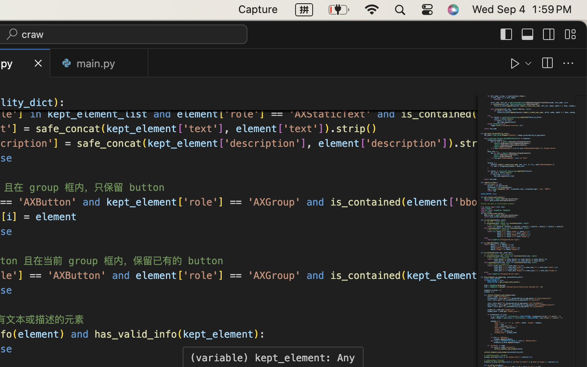 The width and height of the screenshot is (587, 367). What do you see at coordinates (33, 34) in the screenshot?
I see `craw` at bounding box center [33, 34].